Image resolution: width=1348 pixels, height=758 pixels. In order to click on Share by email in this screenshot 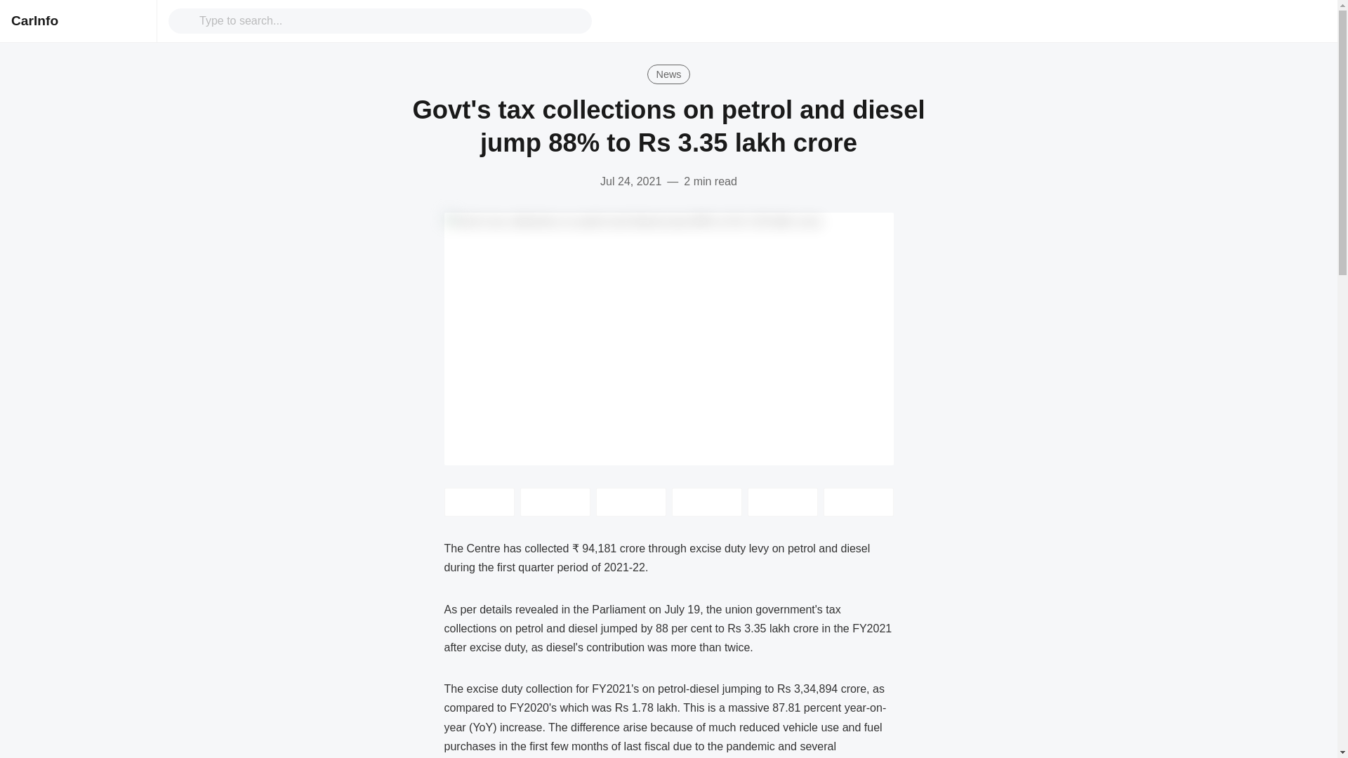, I will do `click(706, 502)`.